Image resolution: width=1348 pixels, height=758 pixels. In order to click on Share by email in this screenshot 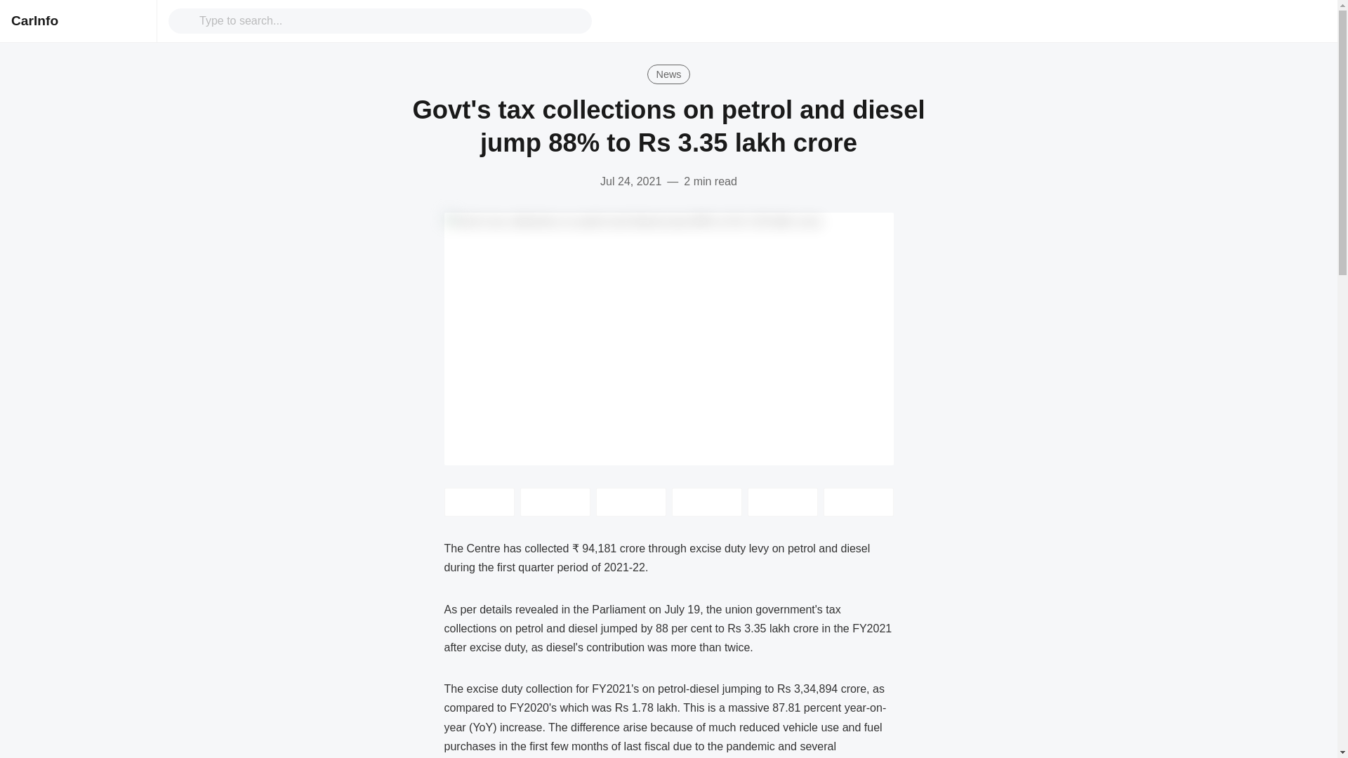, I will do `click(706, 502)`.